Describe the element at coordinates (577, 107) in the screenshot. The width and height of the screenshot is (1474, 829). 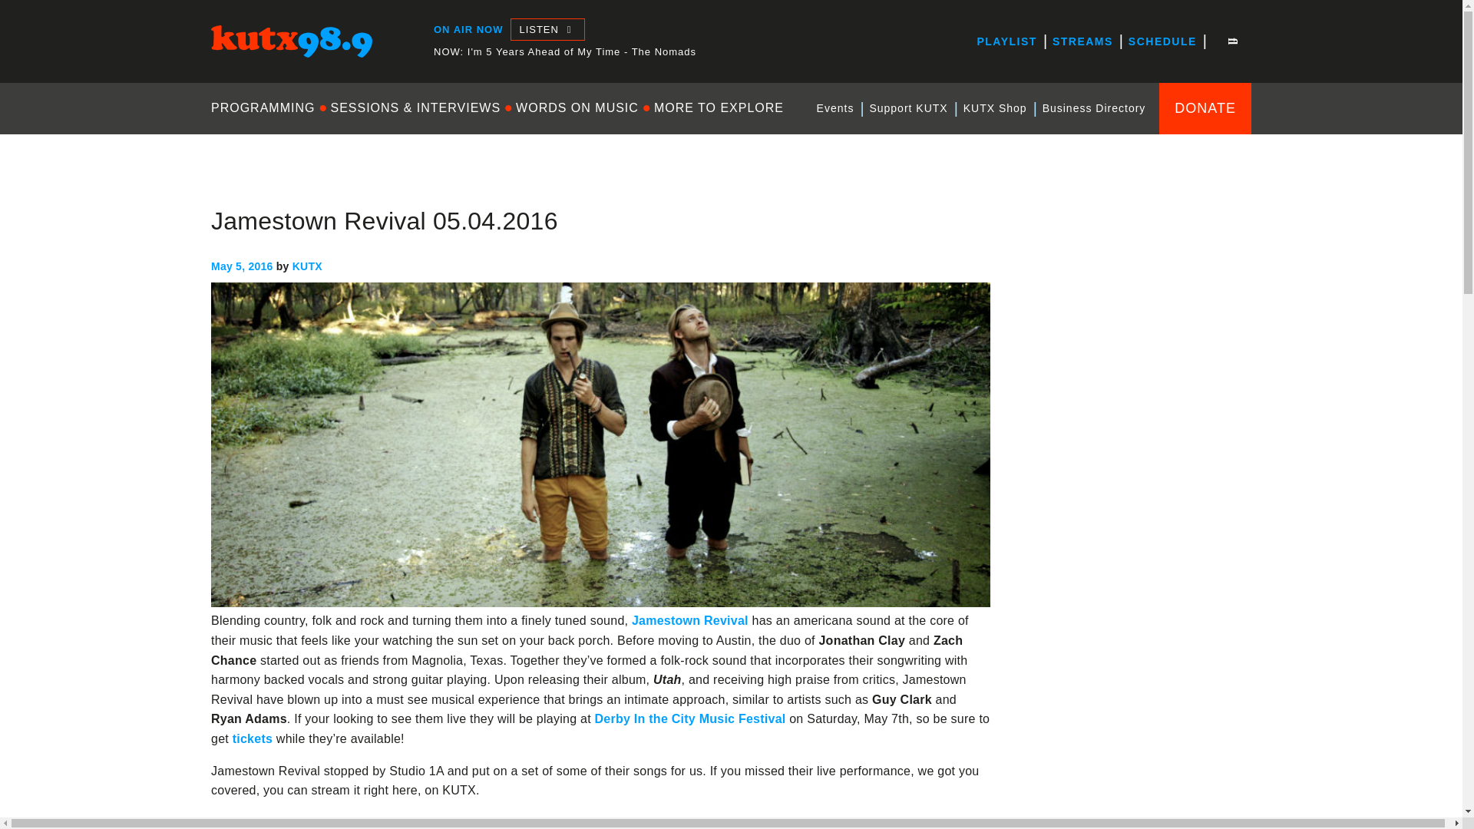
I see `WORDS ON MUSIC` at that location.